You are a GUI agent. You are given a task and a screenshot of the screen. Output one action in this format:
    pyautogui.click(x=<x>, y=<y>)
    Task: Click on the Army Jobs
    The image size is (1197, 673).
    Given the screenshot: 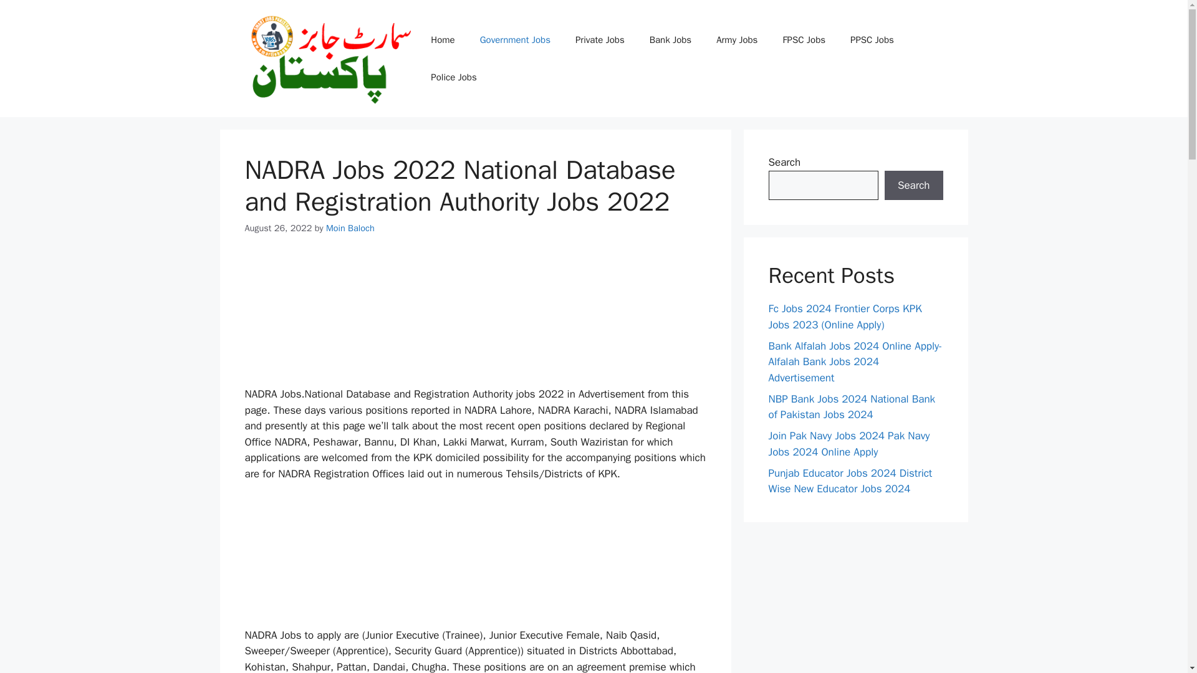 What is the action you would take?
    pyautogui.click(x=736, y=39)
    